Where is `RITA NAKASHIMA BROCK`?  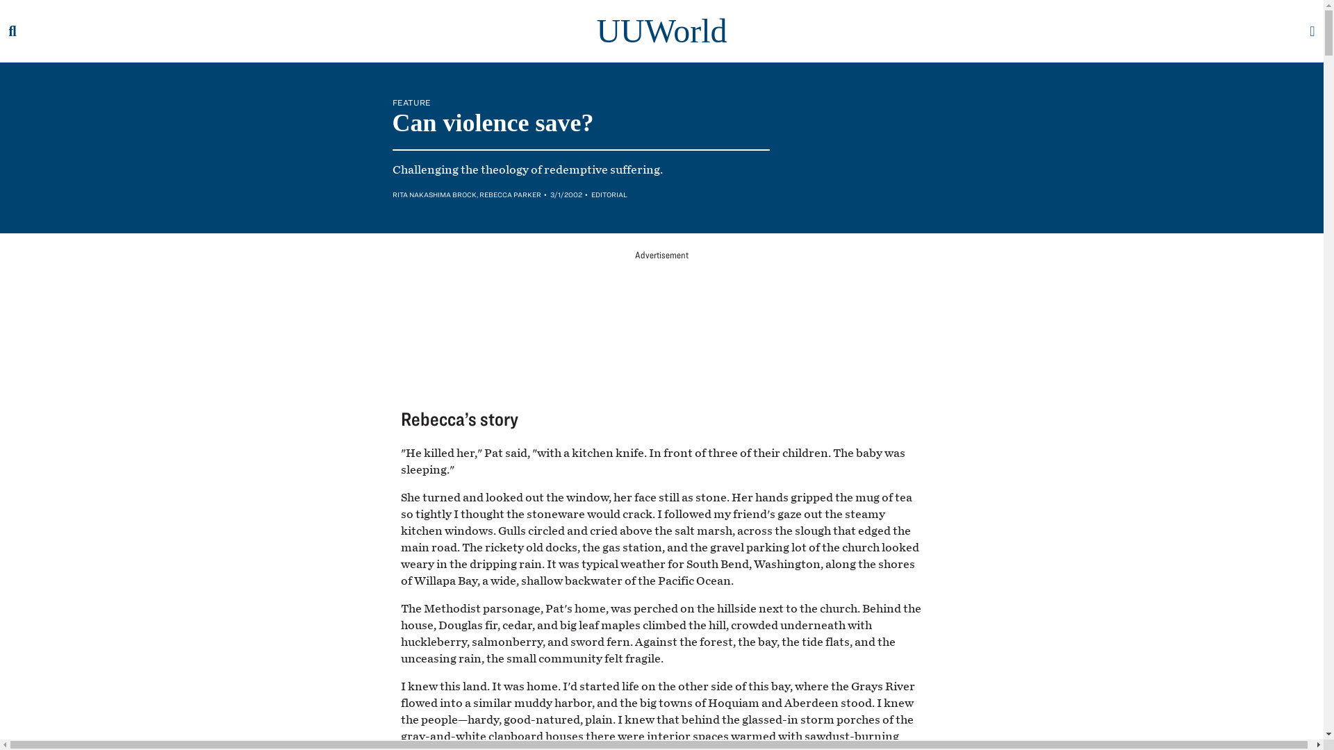
RITA NAKASHIMA BROCK is located at coordinates (434, 194).